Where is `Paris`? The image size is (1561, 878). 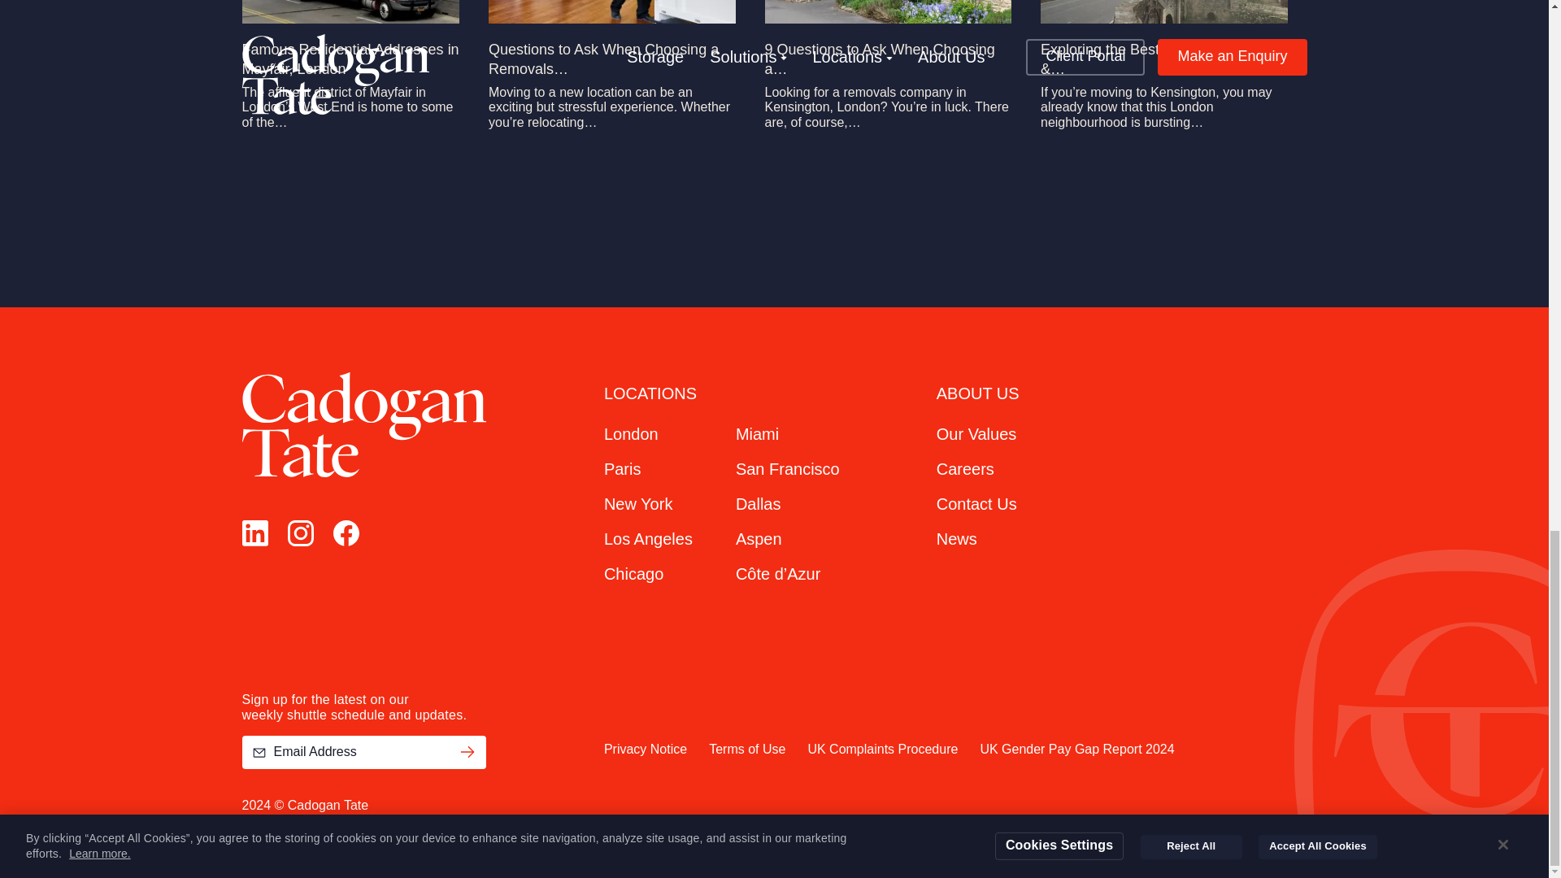
Paris is located at coordinates (623, 468).